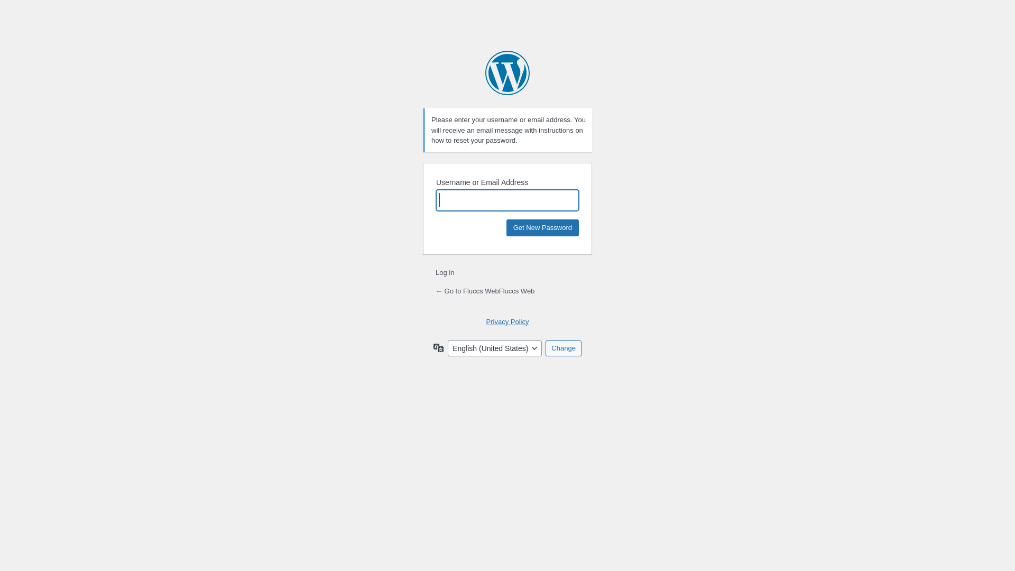  I want to click on Change, so click(564, 348).